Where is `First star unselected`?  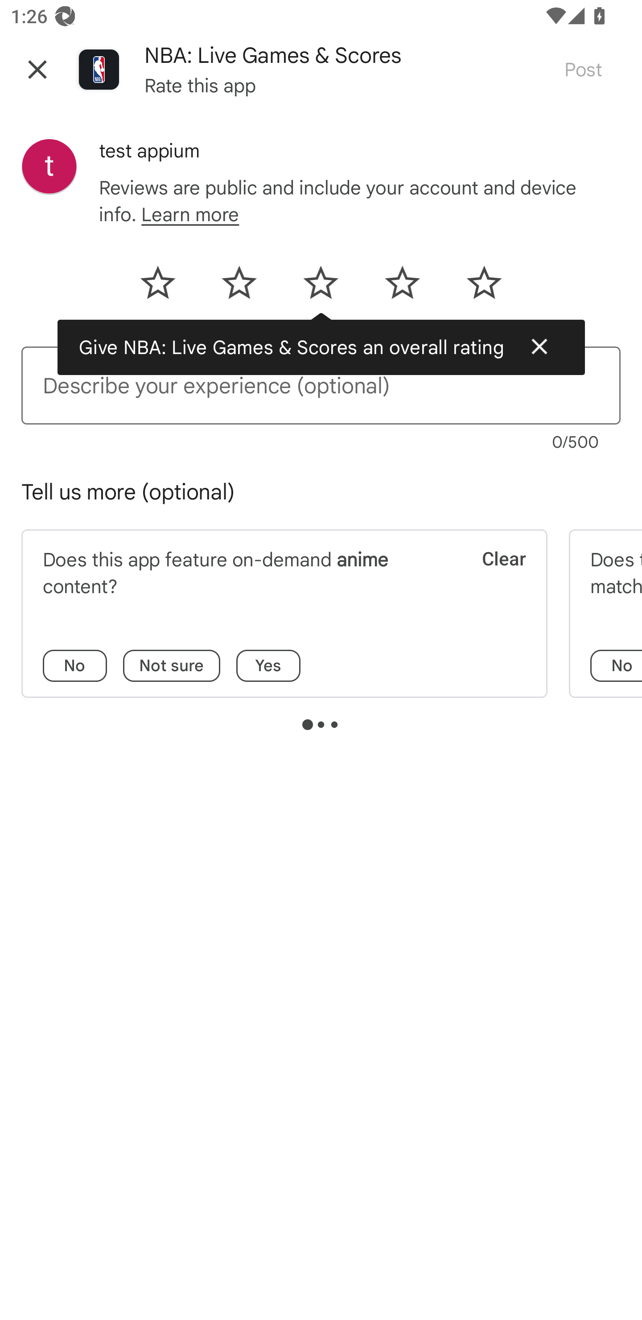 First star unselected is located at coordinates (167, 288).